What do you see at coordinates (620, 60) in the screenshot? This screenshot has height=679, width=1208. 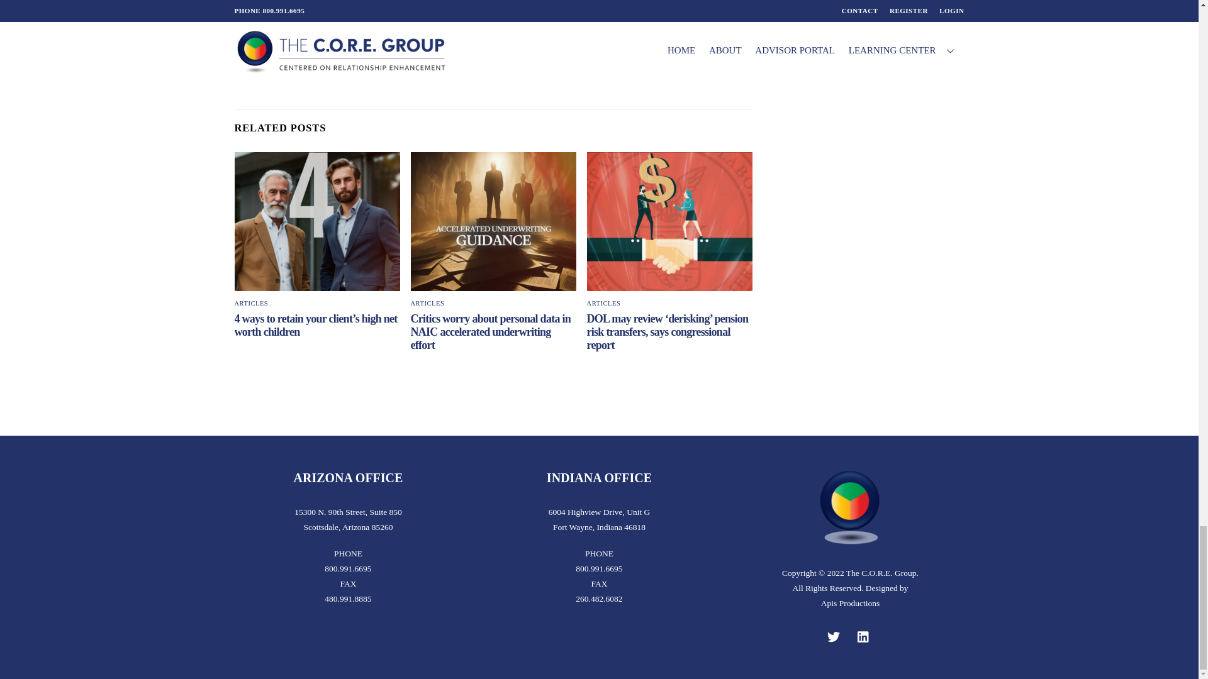 I see `Level of financial insecurity remains high, study finds` at bounding box center [620, 60].